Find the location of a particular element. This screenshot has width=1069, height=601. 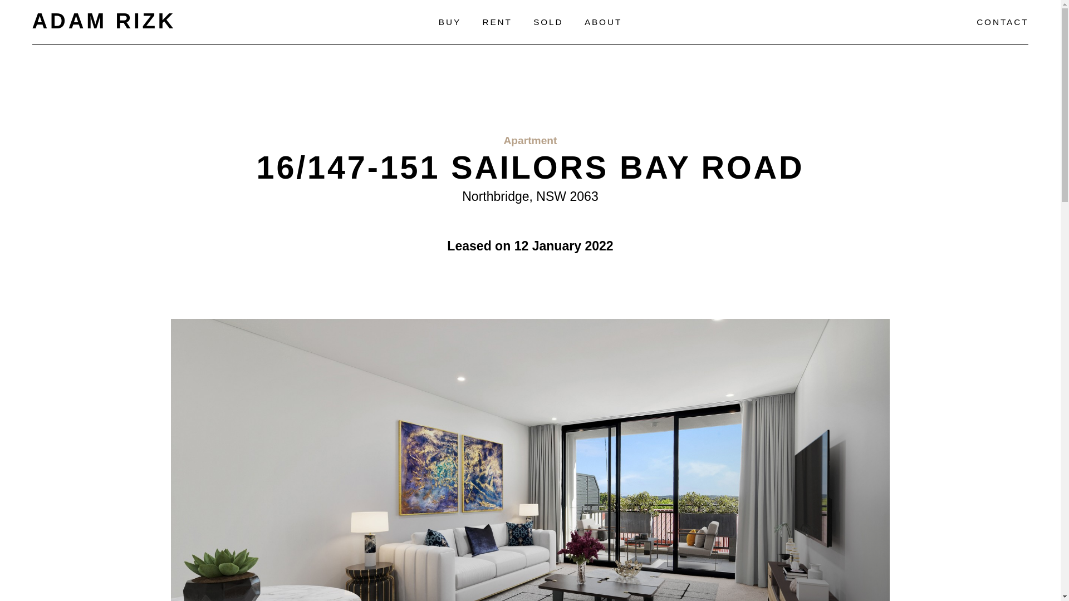

Buy is located at coordinates (450, 22).